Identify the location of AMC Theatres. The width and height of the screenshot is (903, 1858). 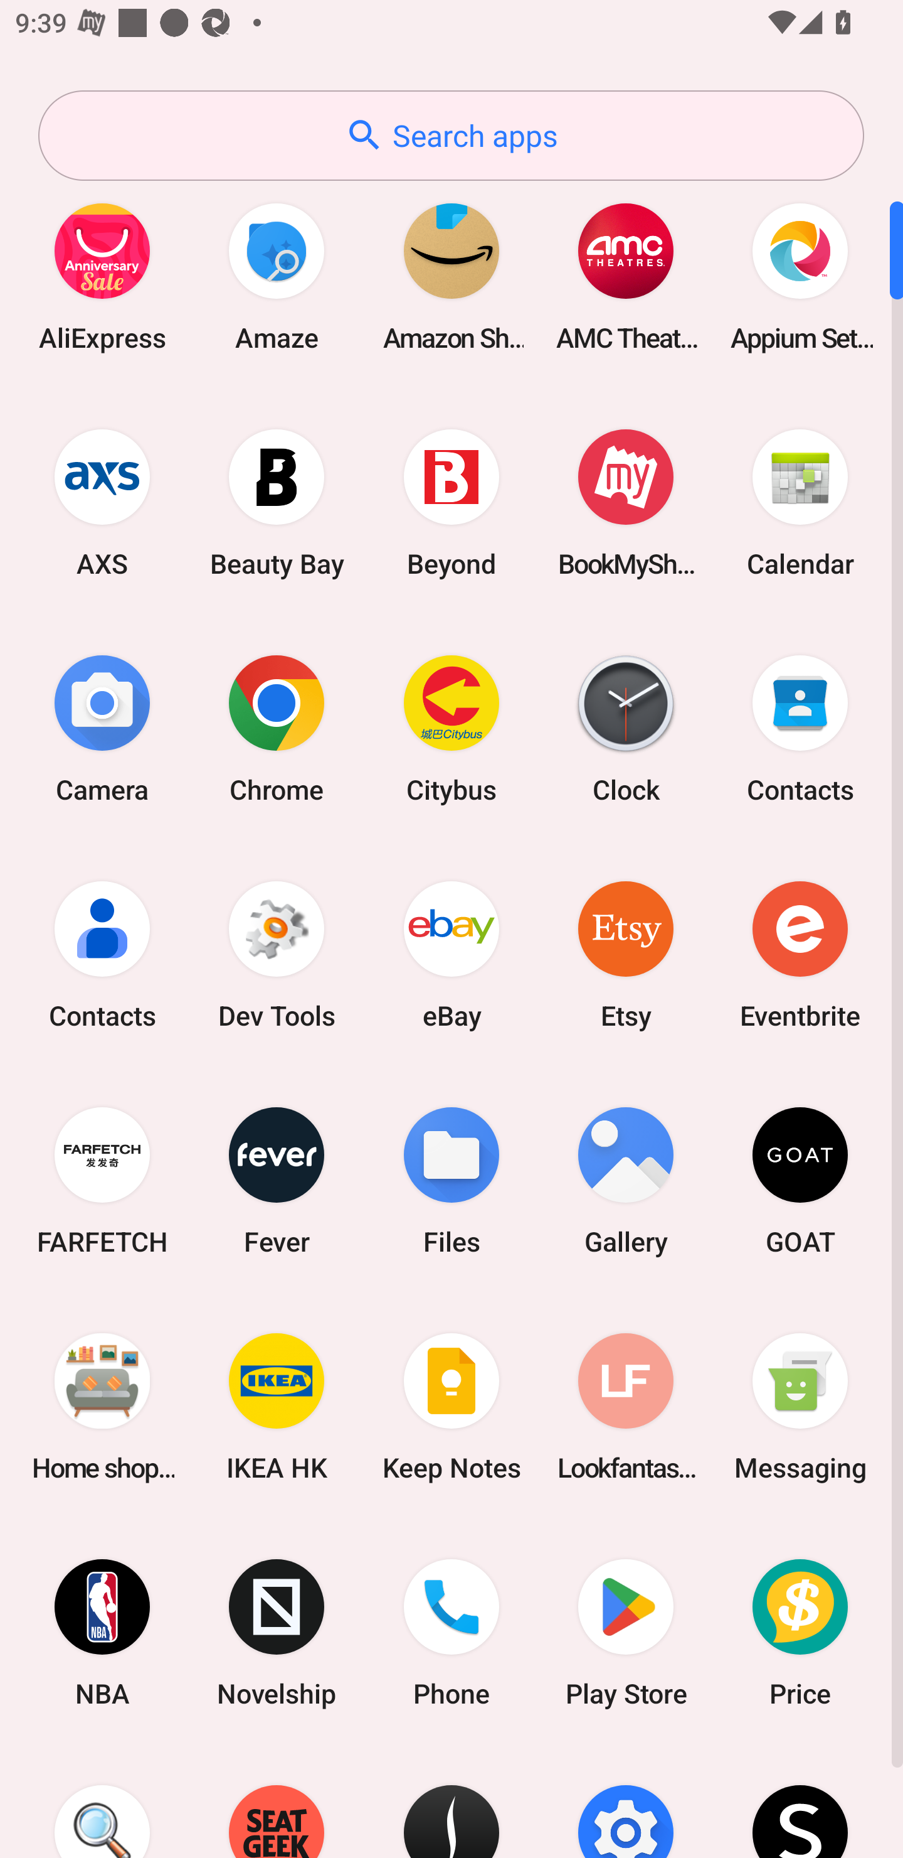
(626, 276).